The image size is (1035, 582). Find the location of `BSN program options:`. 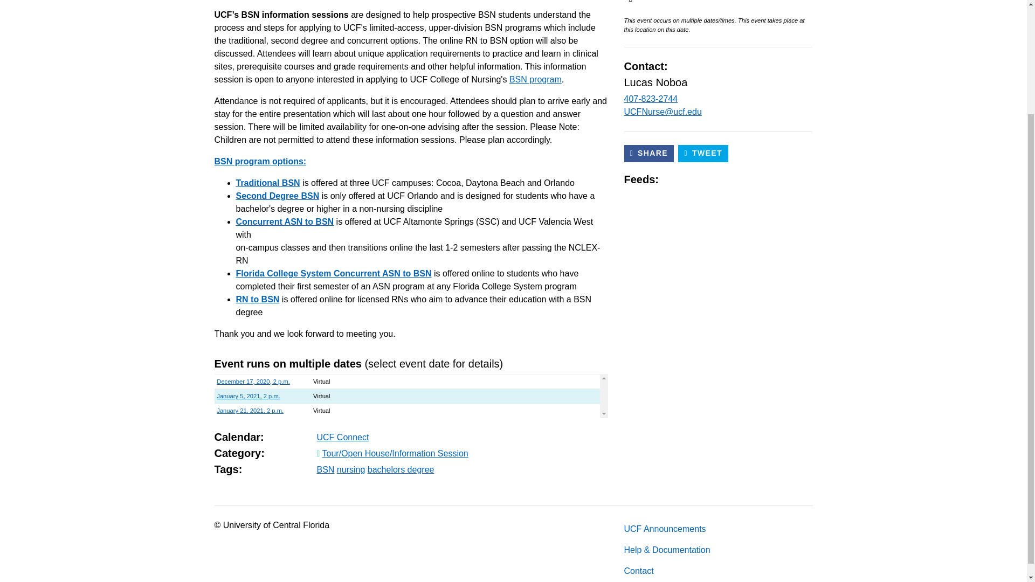

BSN program options: is located at coordinates (260, 161).